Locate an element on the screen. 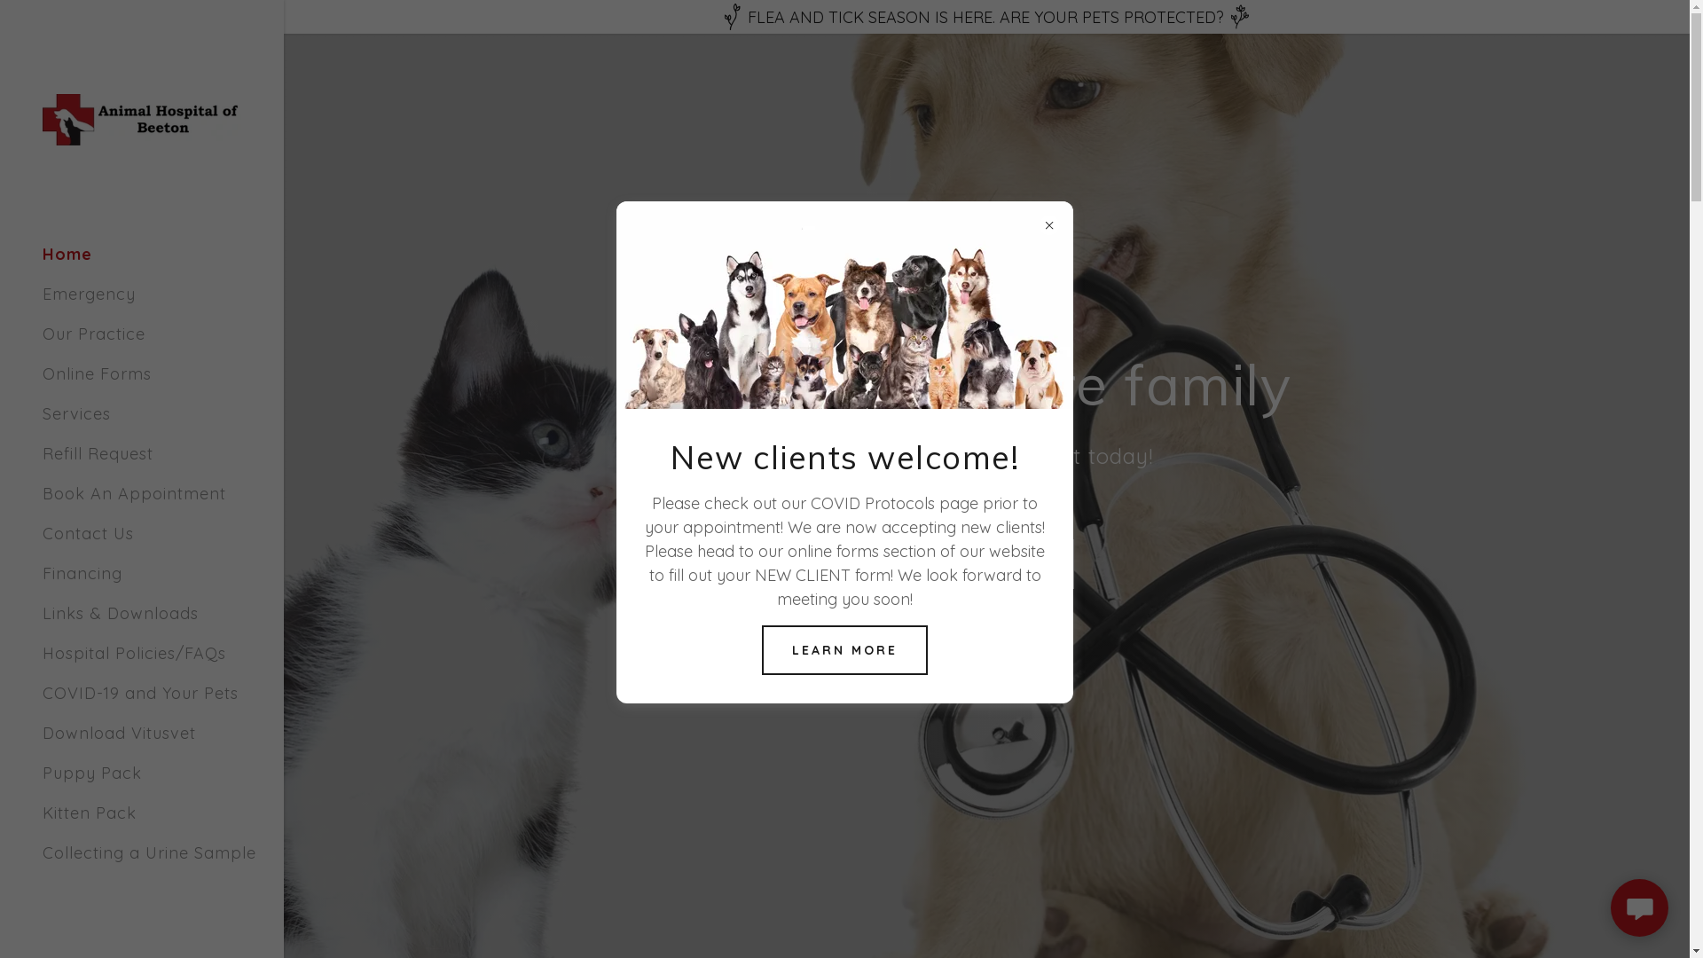 The image size is (1703, 958). Services is located at coordinates (76, 413).